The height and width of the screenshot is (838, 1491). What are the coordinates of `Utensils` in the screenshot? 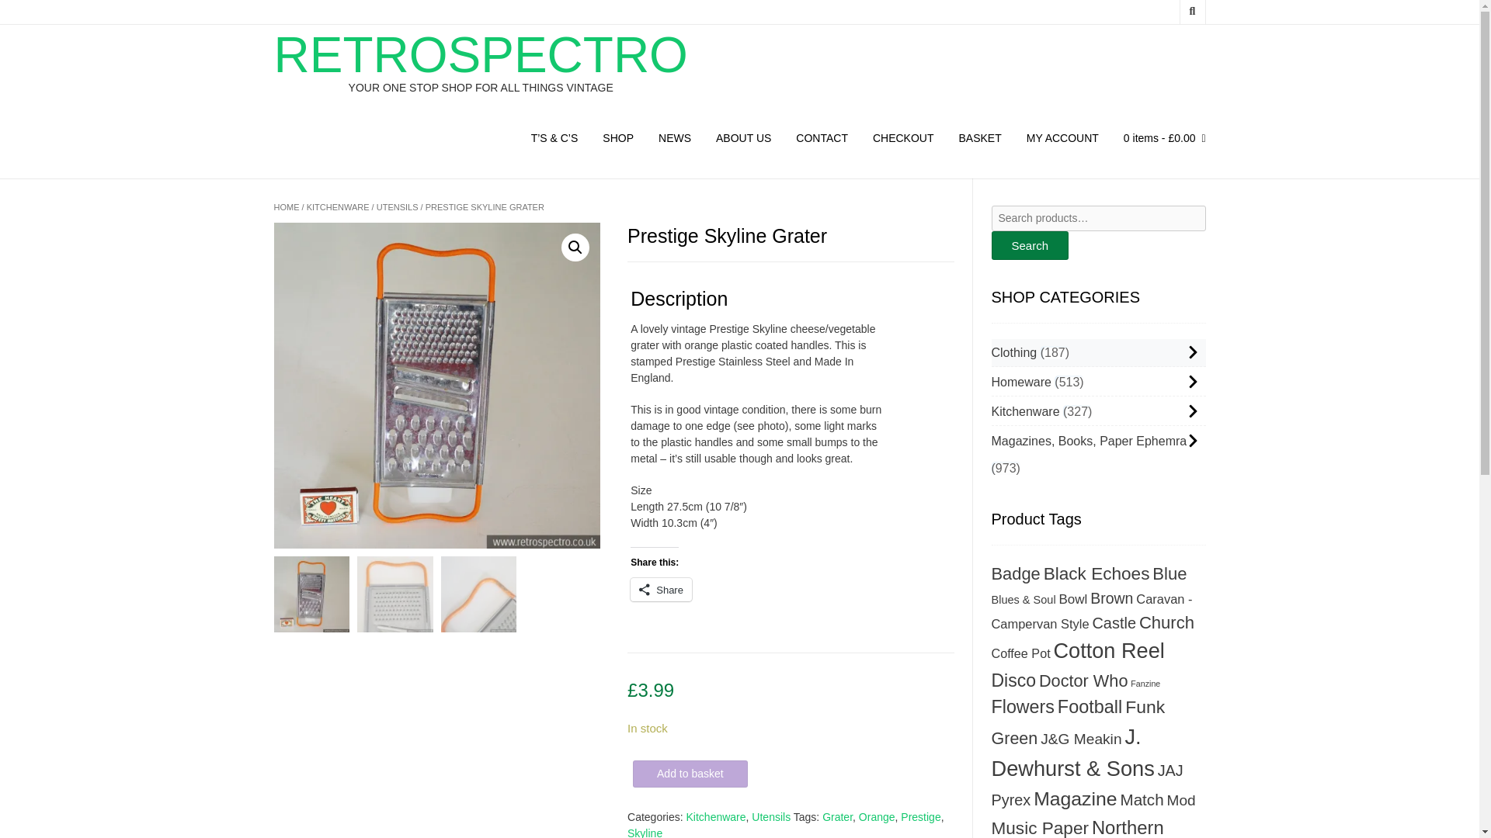 It's located at (770, 816).